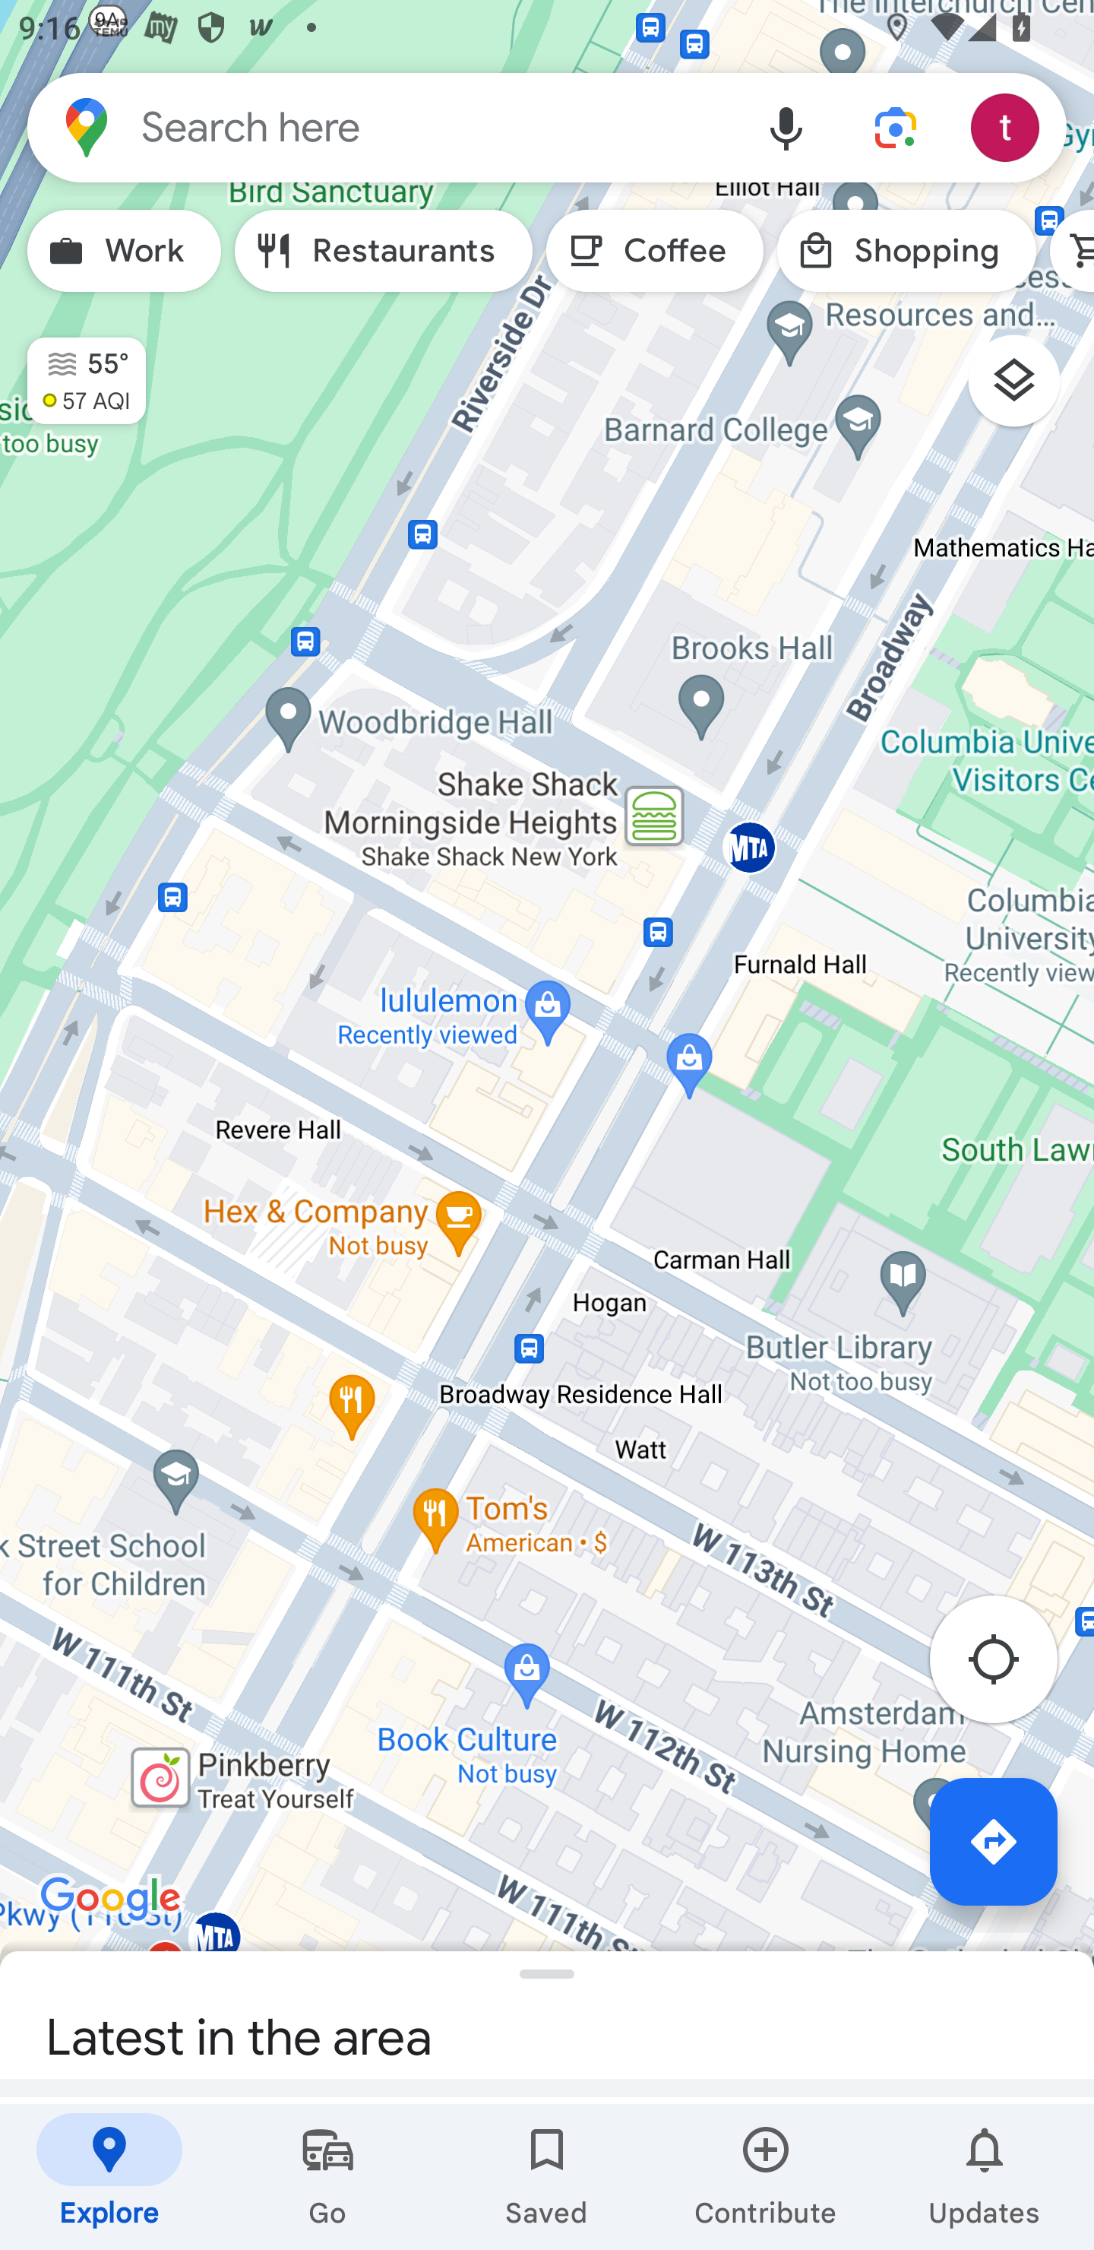  Describe the element at coordinates (1007, 1666) in the screenshot. I see `Re-center map to your location` at that location.